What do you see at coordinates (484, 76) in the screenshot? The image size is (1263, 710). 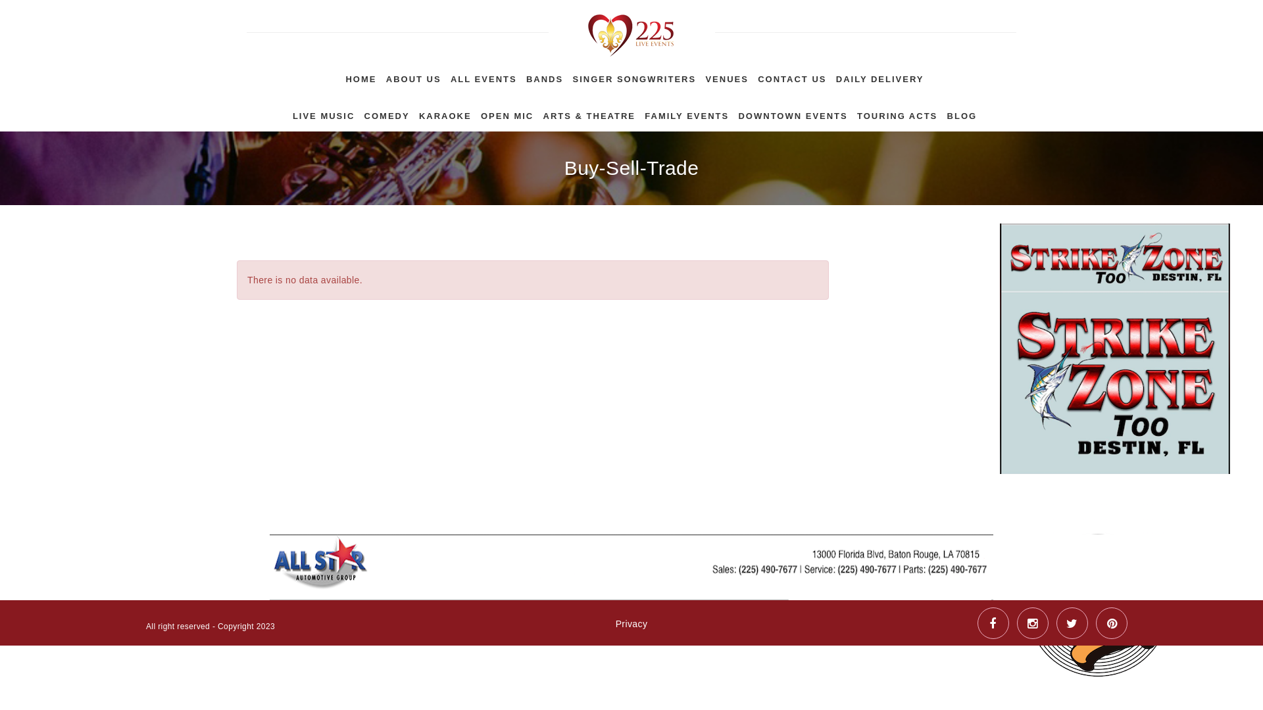 I see `ALL EVENTS` at bounding box center [484, 76].